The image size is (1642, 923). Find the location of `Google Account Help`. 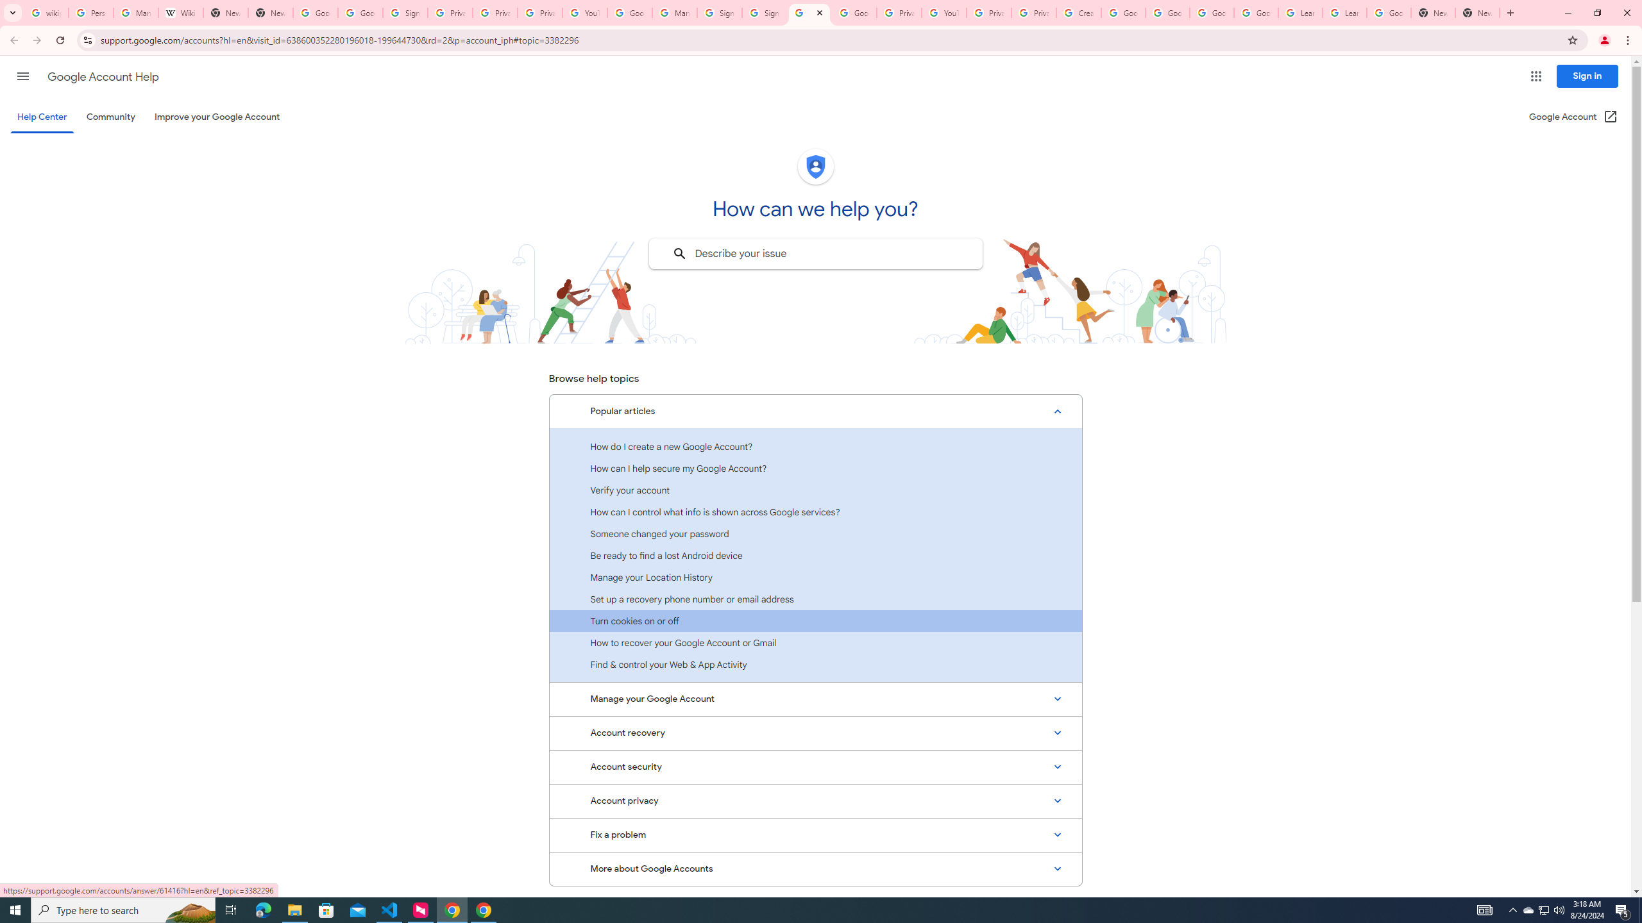

Google Account Help is located at coordinates (1167, 13).